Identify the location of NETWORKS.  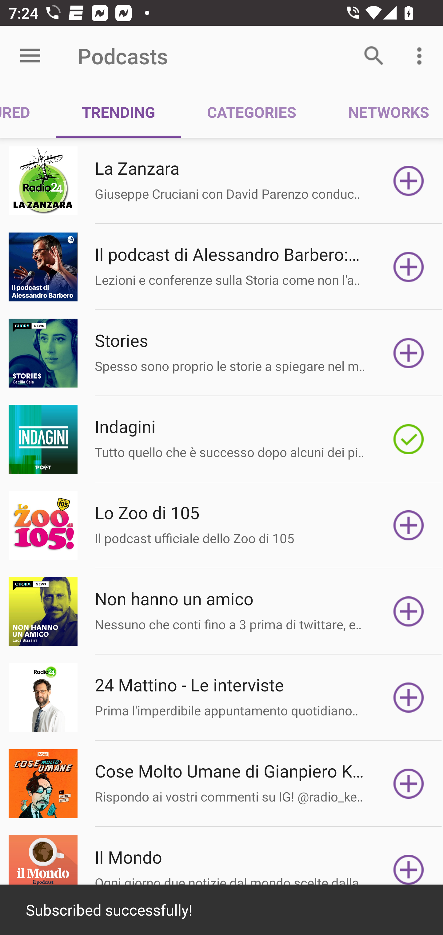
(382, 111).